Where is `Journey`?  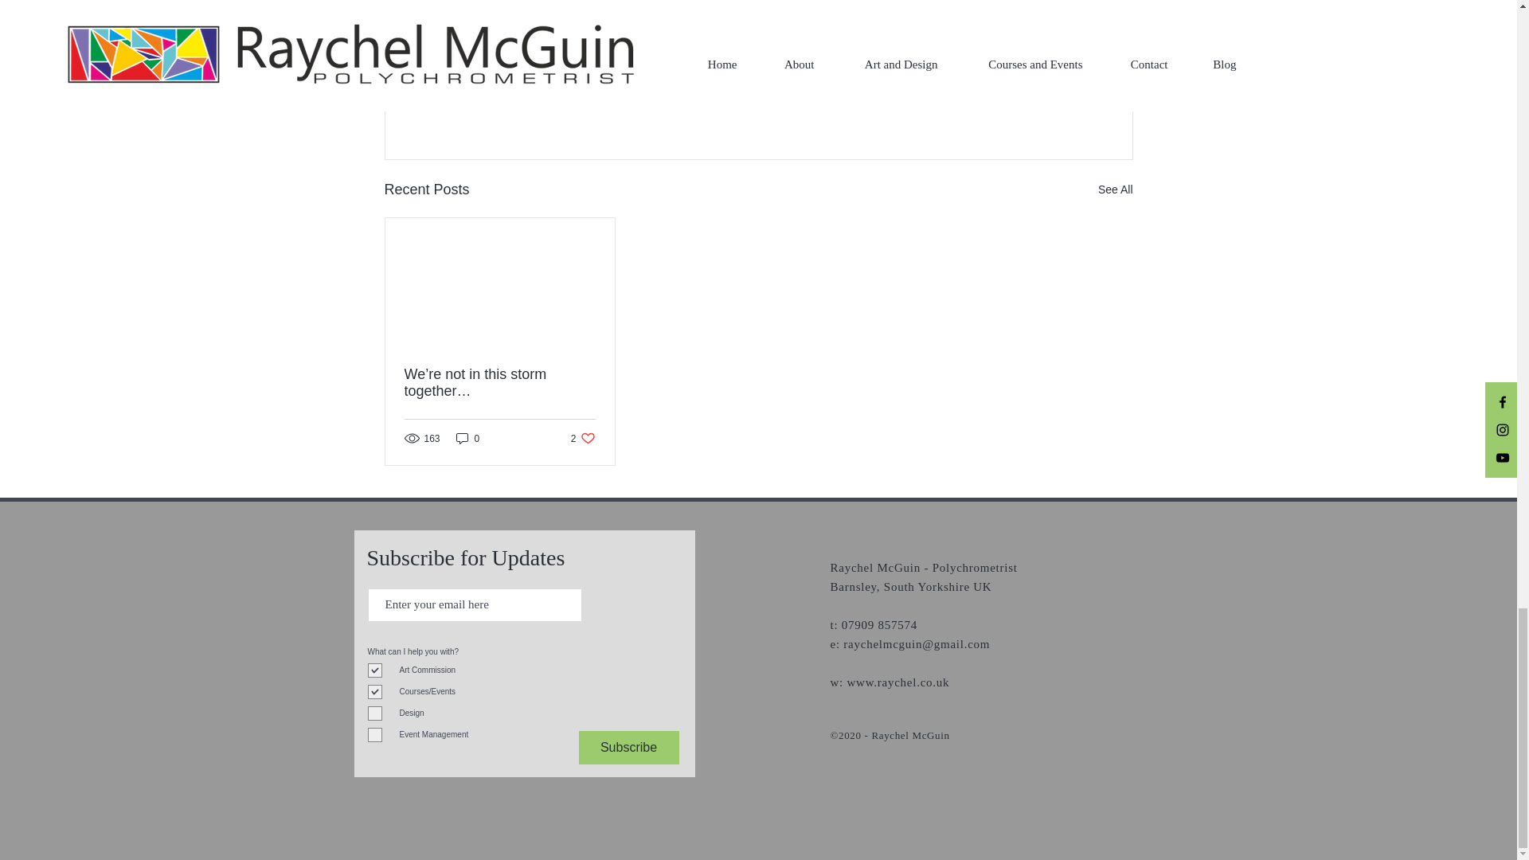 Journey is located at coordinates (764, 3).